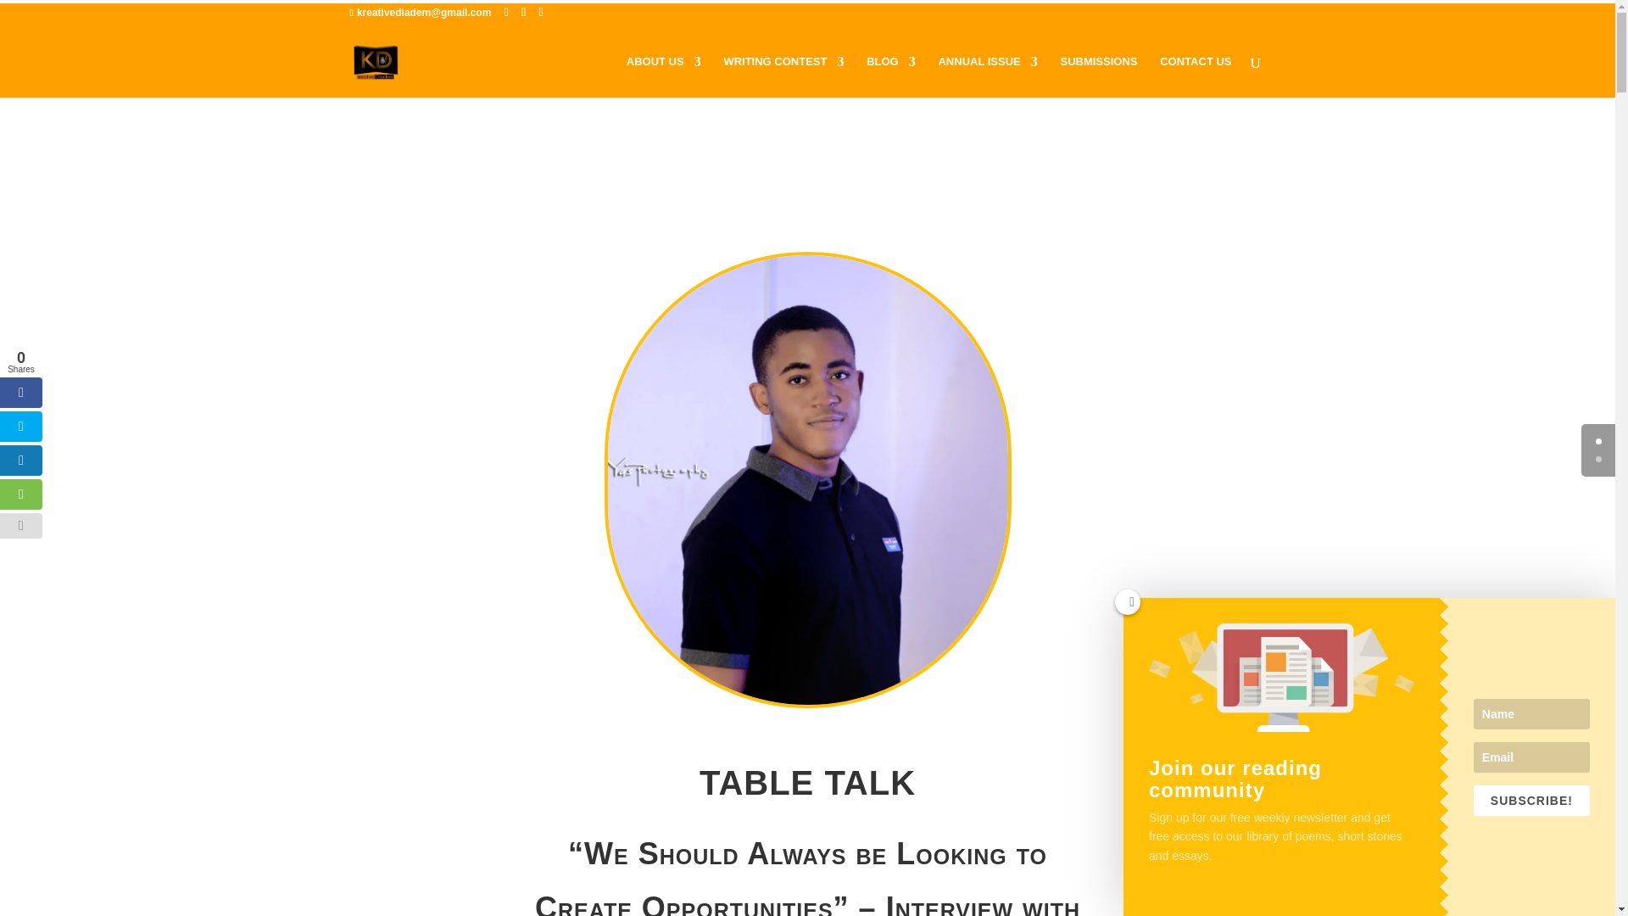  I want to click on SUBMISSIONS, so click(1097, 76).